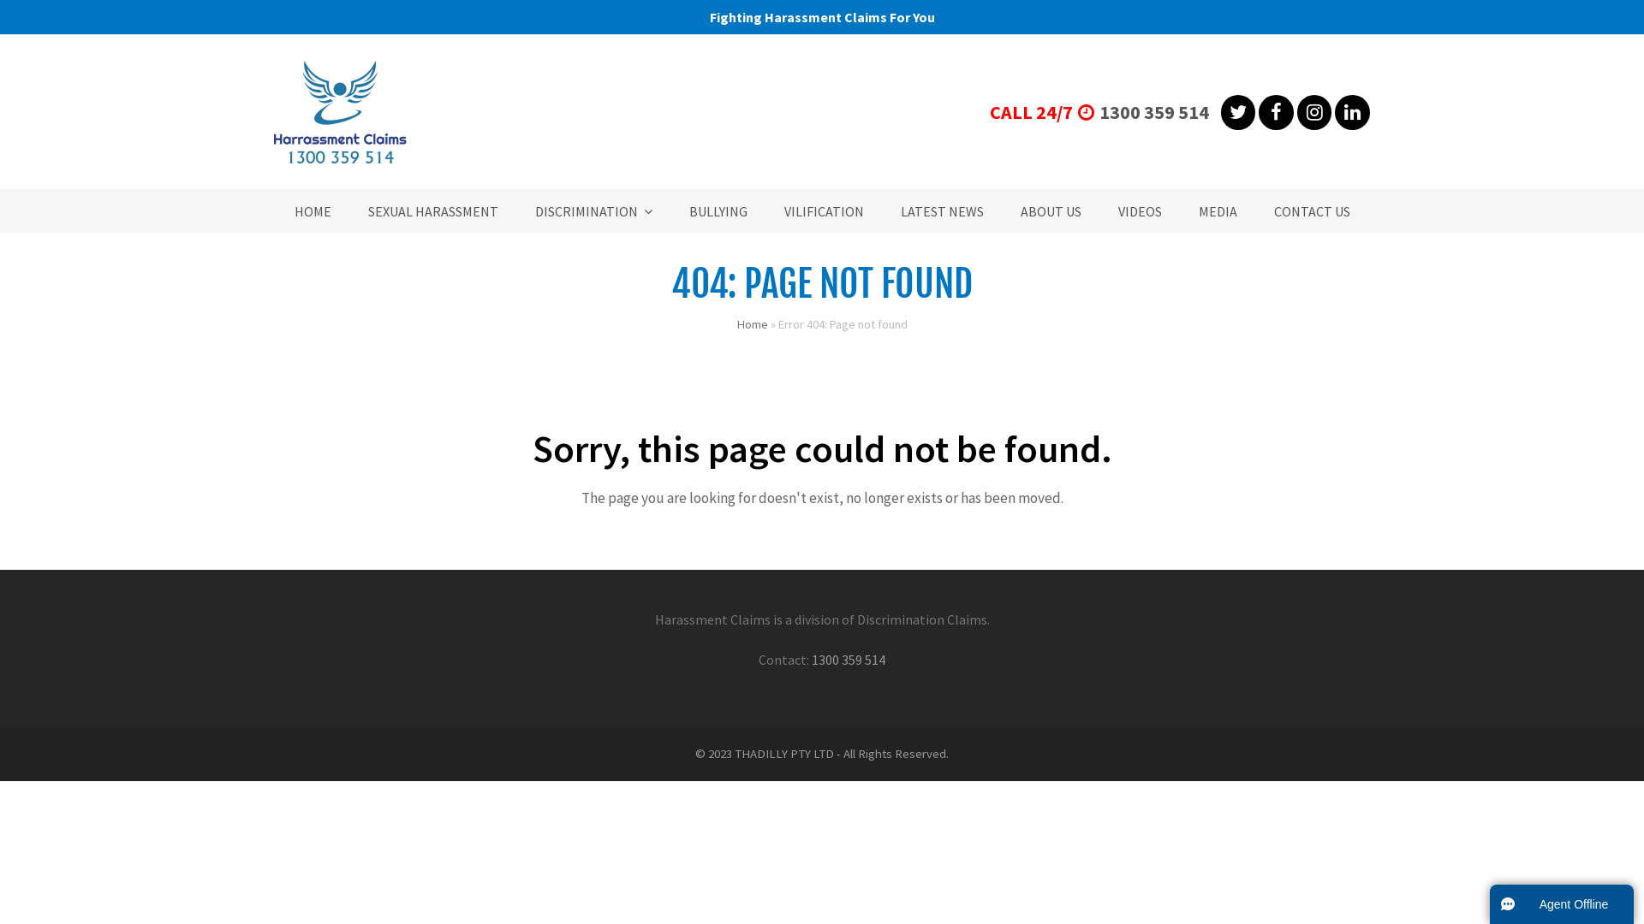 This screenshot has height=924, width=1644. What do you see at coordinates (313, 211) in the screenshot?
I see `HOME` at bounding box center [313, 211].